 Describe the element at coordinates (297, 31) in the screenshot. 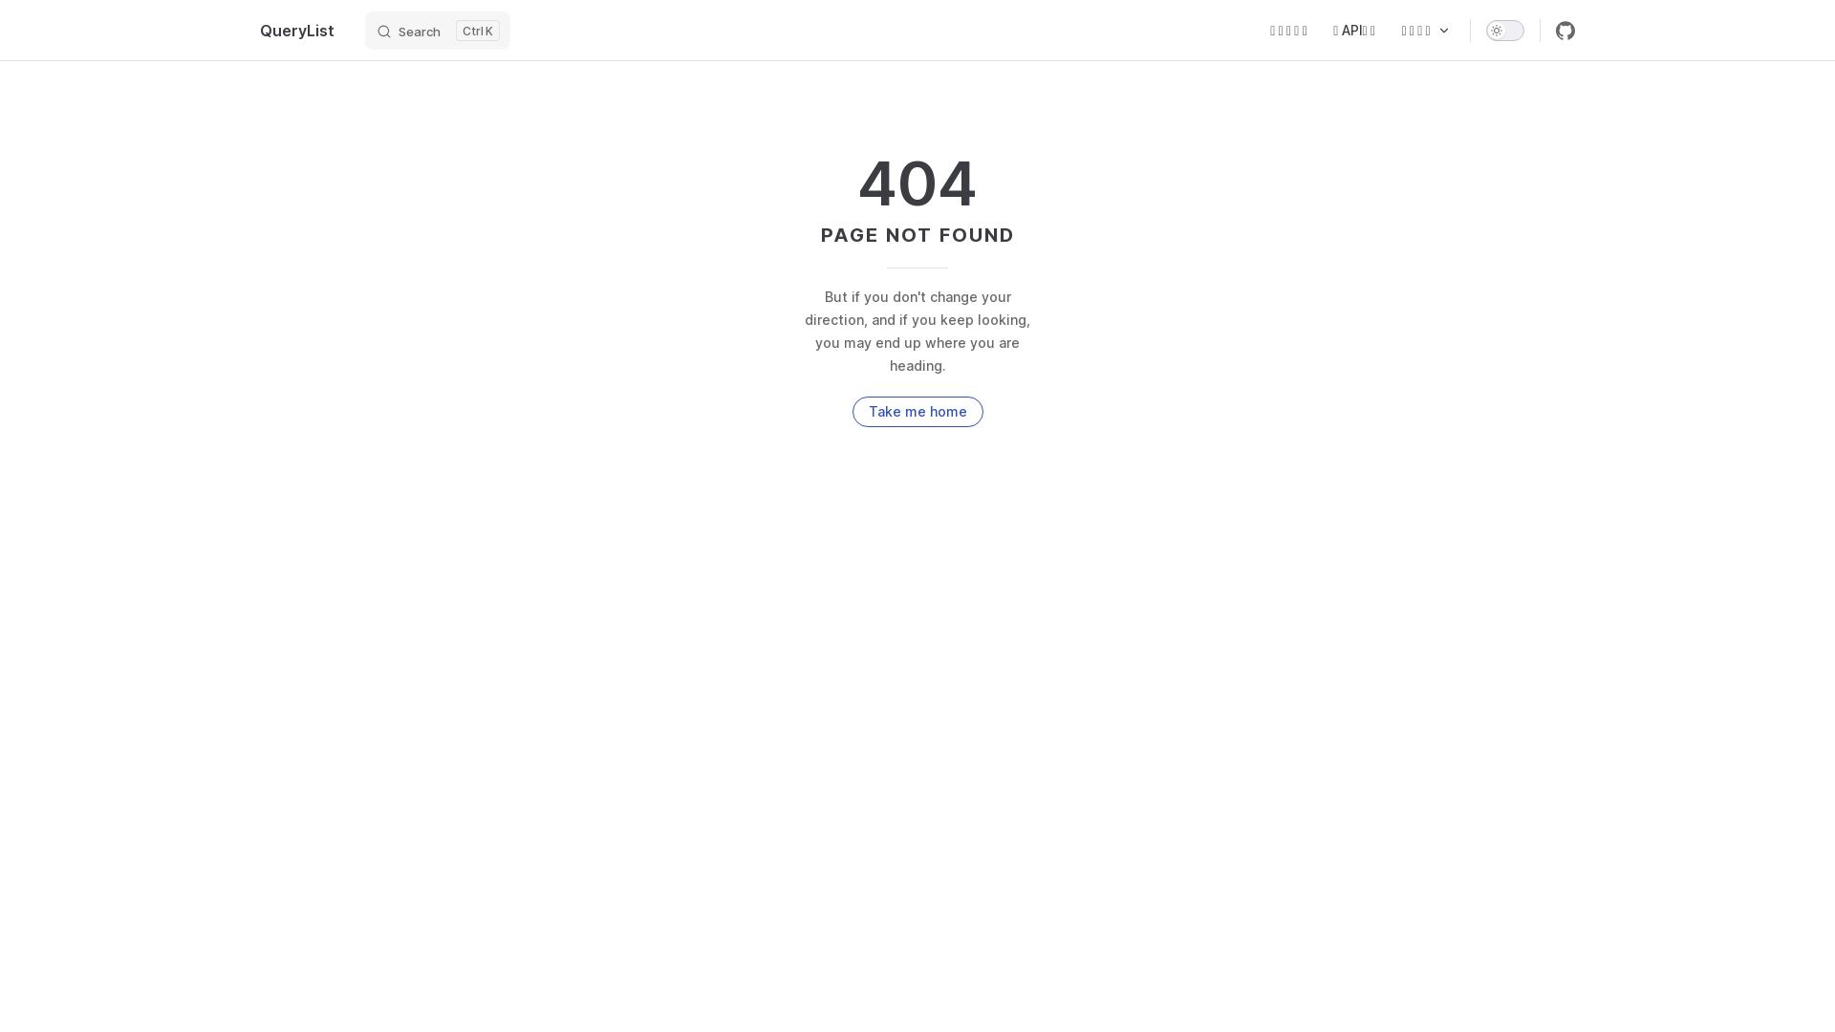

I see `QueryList` at that location.